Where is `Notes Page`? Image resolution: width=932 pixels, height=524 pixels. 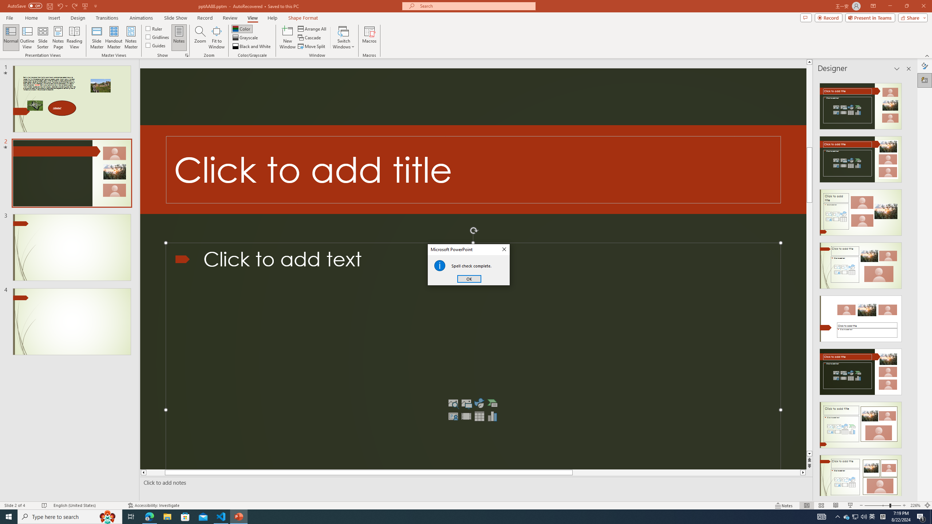
Notes Page is located at coordinates (58, 37).